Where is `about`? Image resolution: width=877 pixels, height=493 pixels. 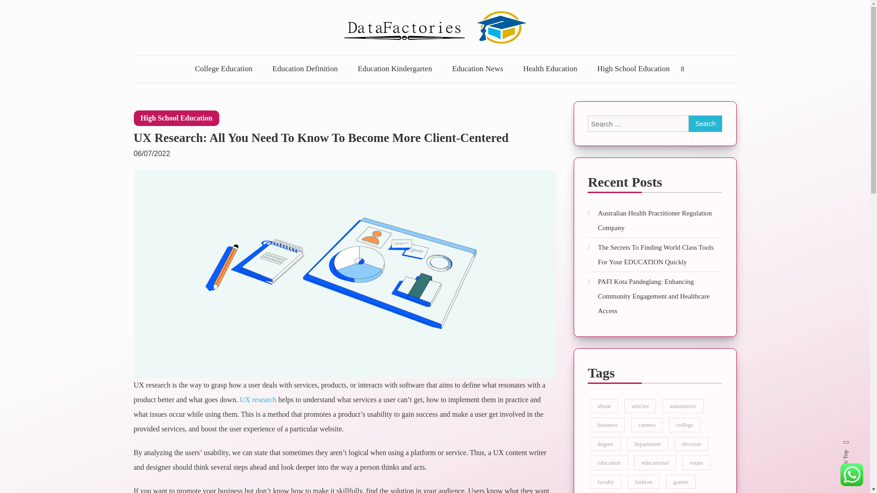 about is located at coordinates (604, 406).